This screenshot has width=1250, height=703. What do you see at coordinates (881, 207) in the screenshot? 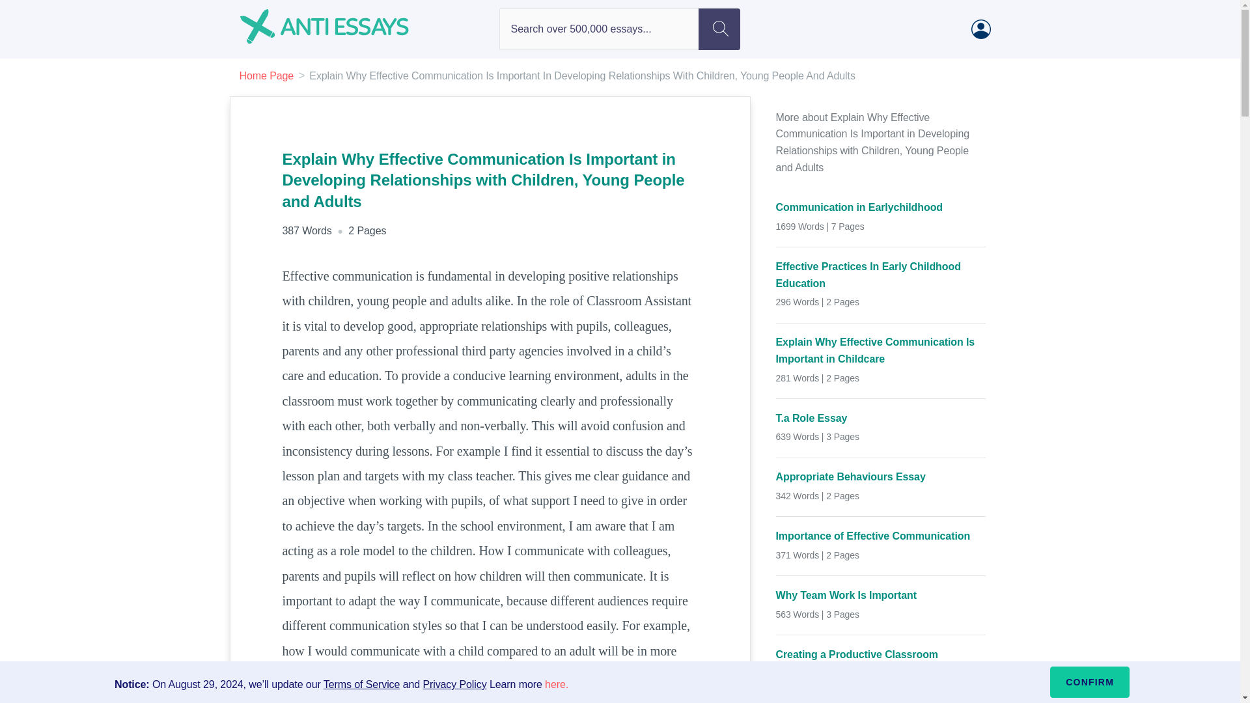
I see `Communication in Earlychildhood` at bounding box center [881, 207].